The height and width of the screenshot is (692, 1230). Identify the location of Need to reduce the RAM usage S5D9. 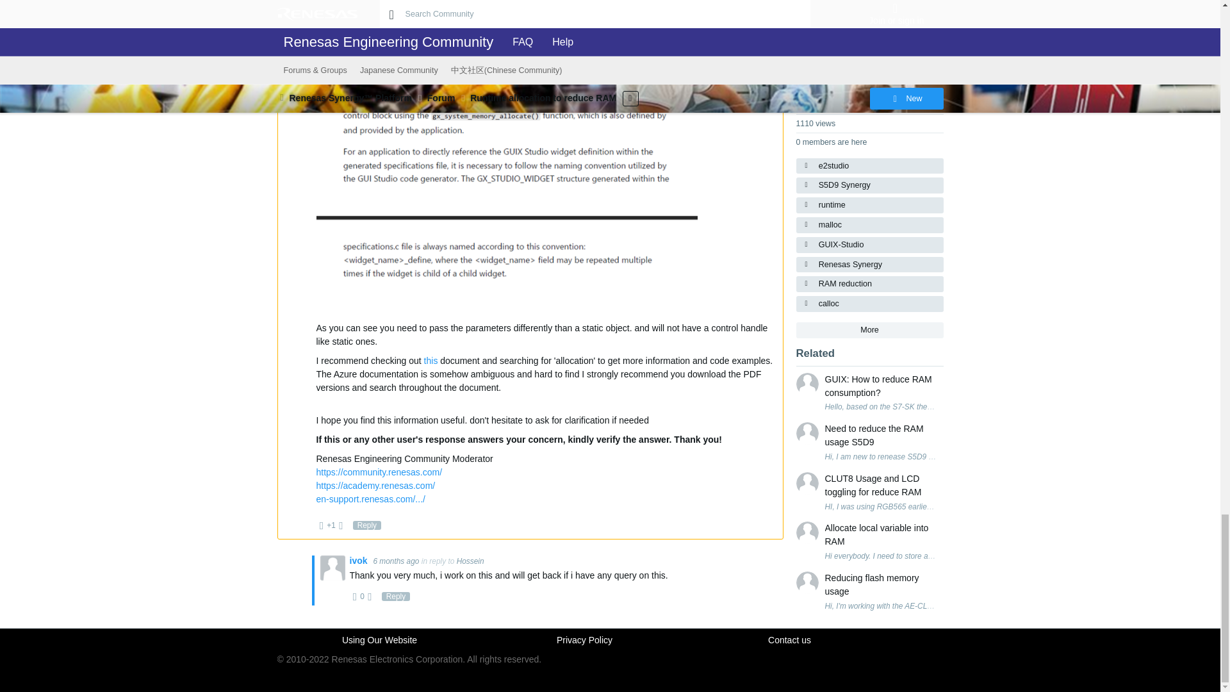
(881, 435).